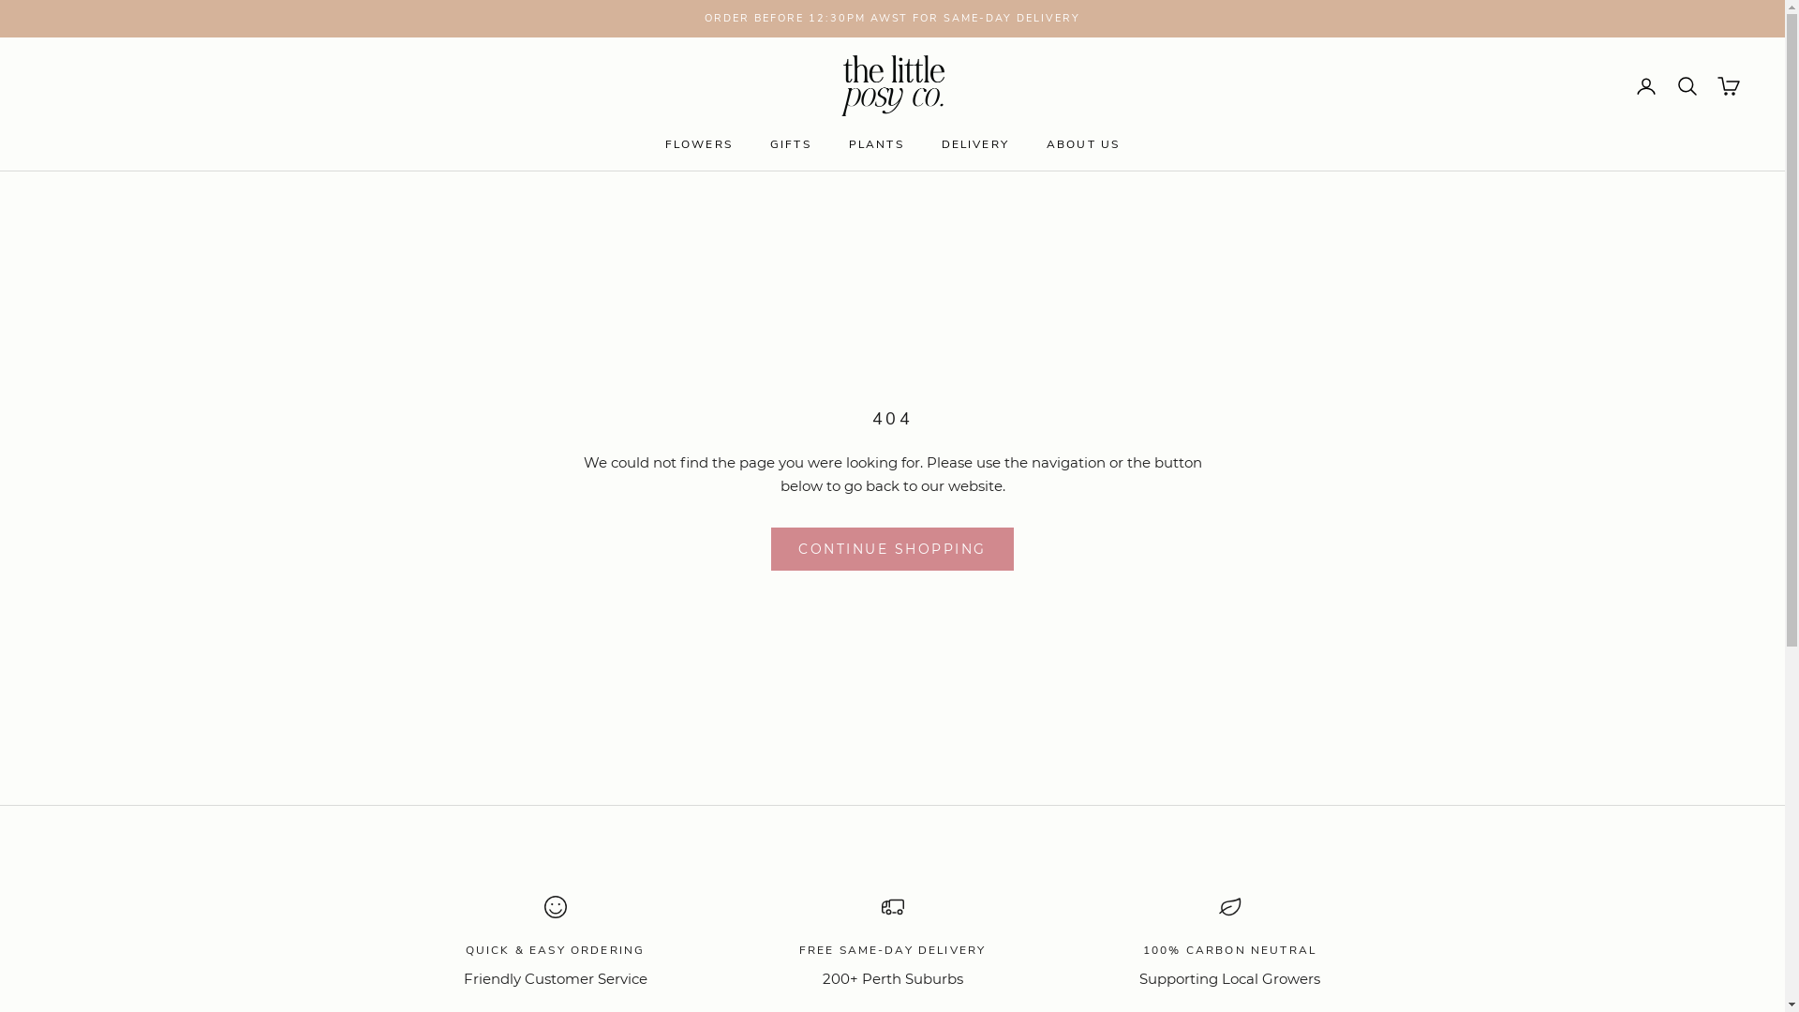  Describe the element at coordinates (1729, 86) in the screenshot. I see `Open cart` at that location.